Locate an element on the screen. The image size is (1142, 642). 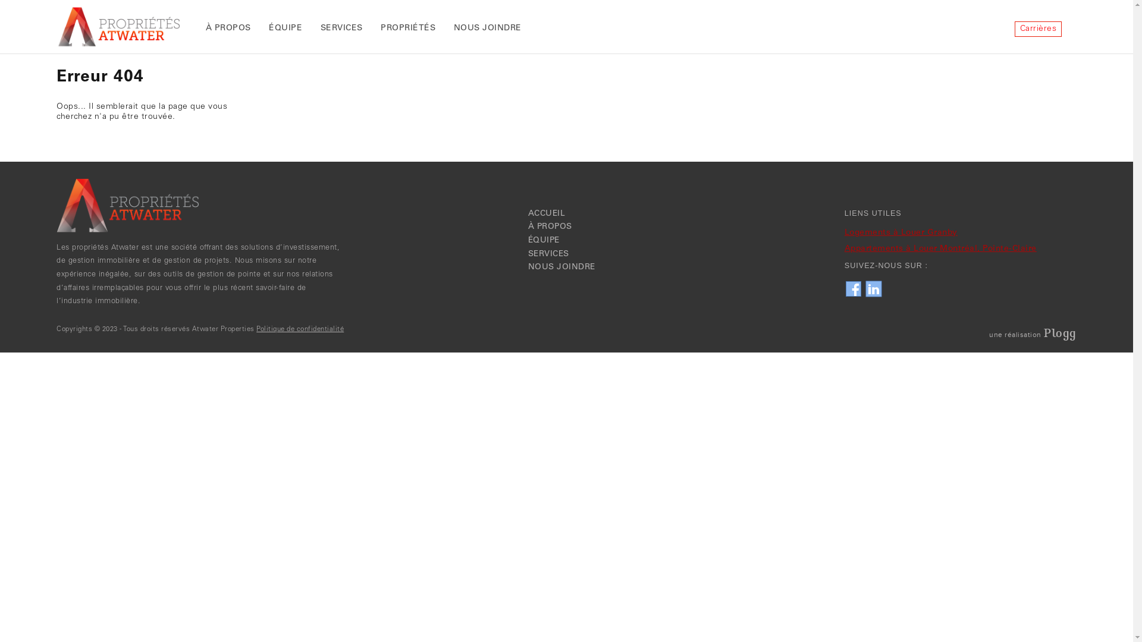
NOUS JOINDRE is located at coordinates (488, 29).